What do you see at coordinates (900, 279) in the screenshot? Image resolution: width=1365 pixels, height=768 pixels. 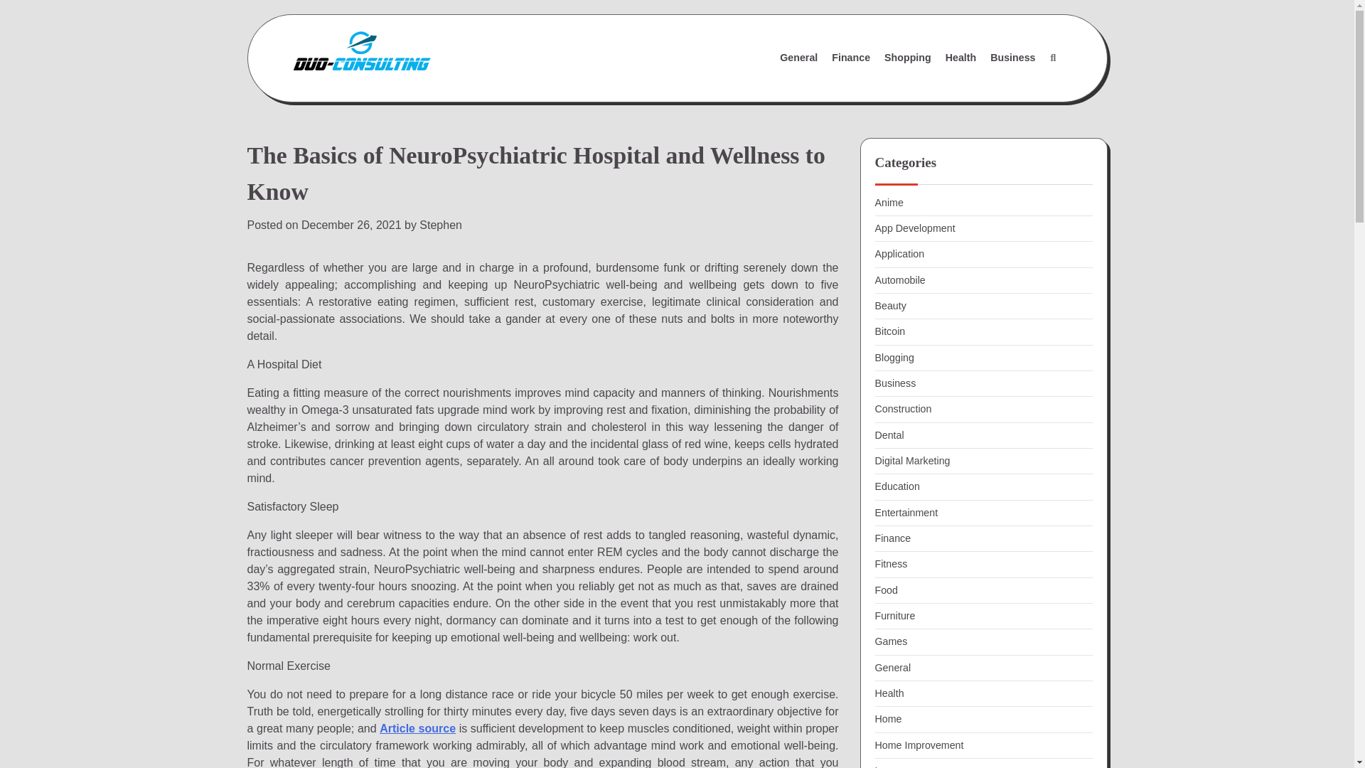 I see `Automobile` at bounding box center [900, 279].